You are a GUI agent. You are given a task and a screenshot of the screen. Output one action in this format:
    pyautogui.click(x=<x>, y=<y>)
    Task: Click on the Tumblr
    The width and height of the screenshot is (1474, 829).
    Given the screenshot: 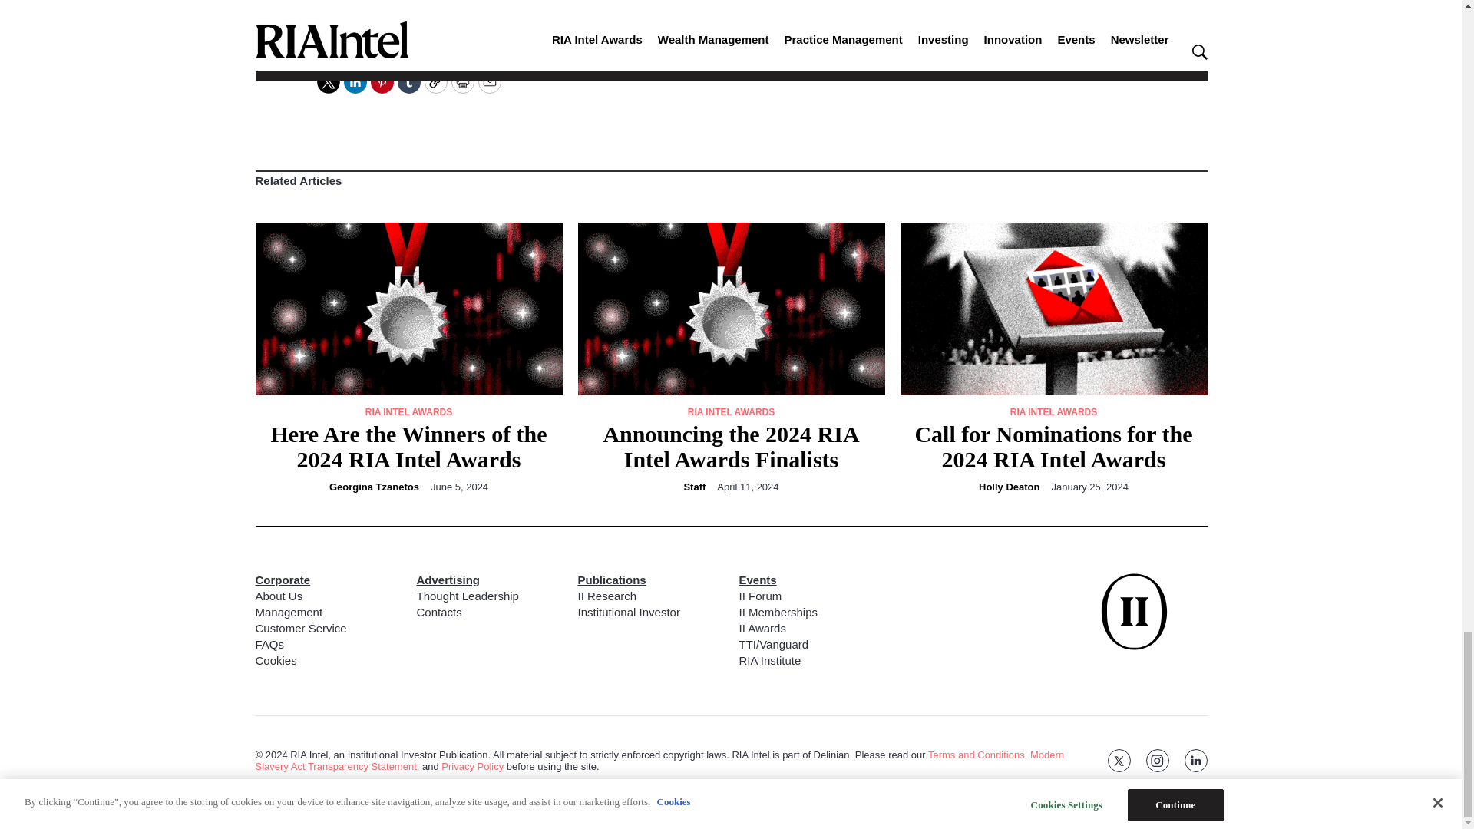 What is the action you would take?
    pyautogui.click(x=408, y=81)
    